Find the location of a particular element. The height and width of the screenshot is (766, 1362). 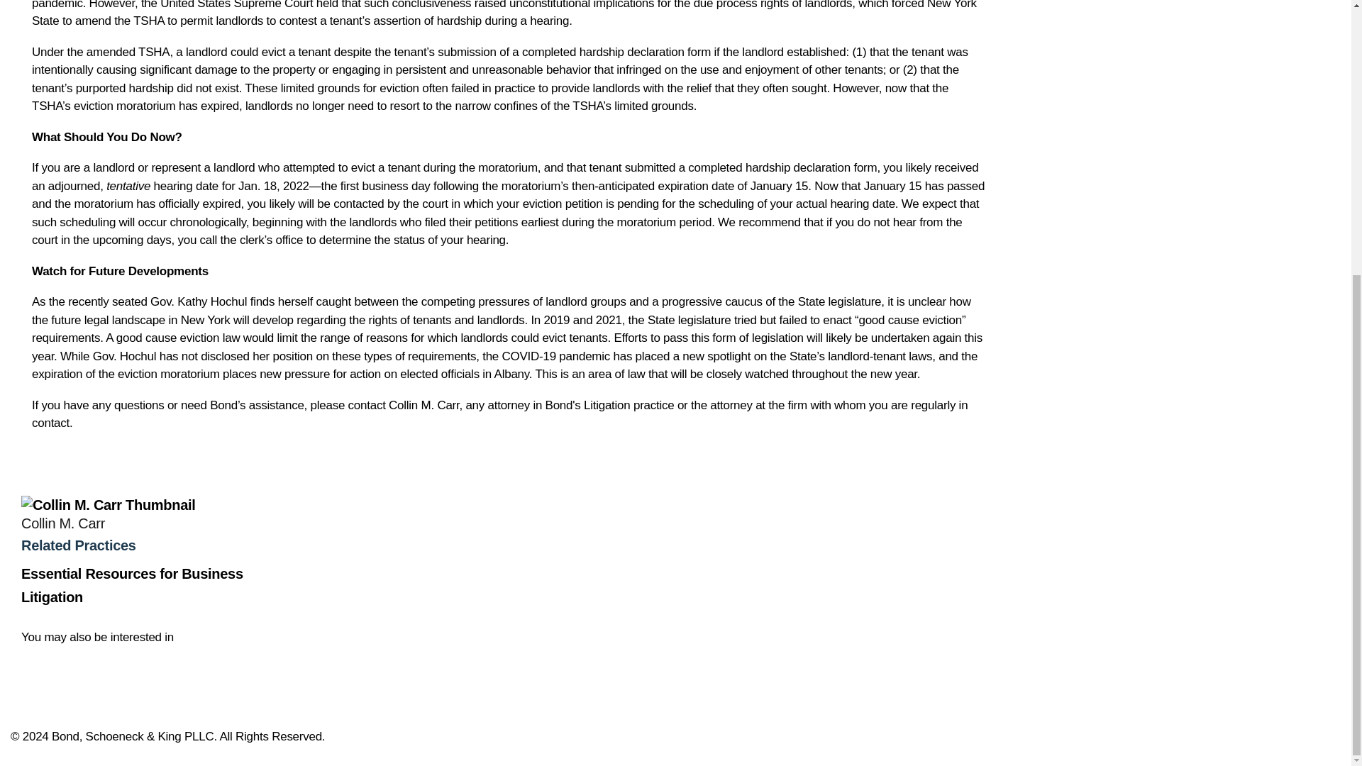

Collin M. Carr is located at coordinates (423, 404).